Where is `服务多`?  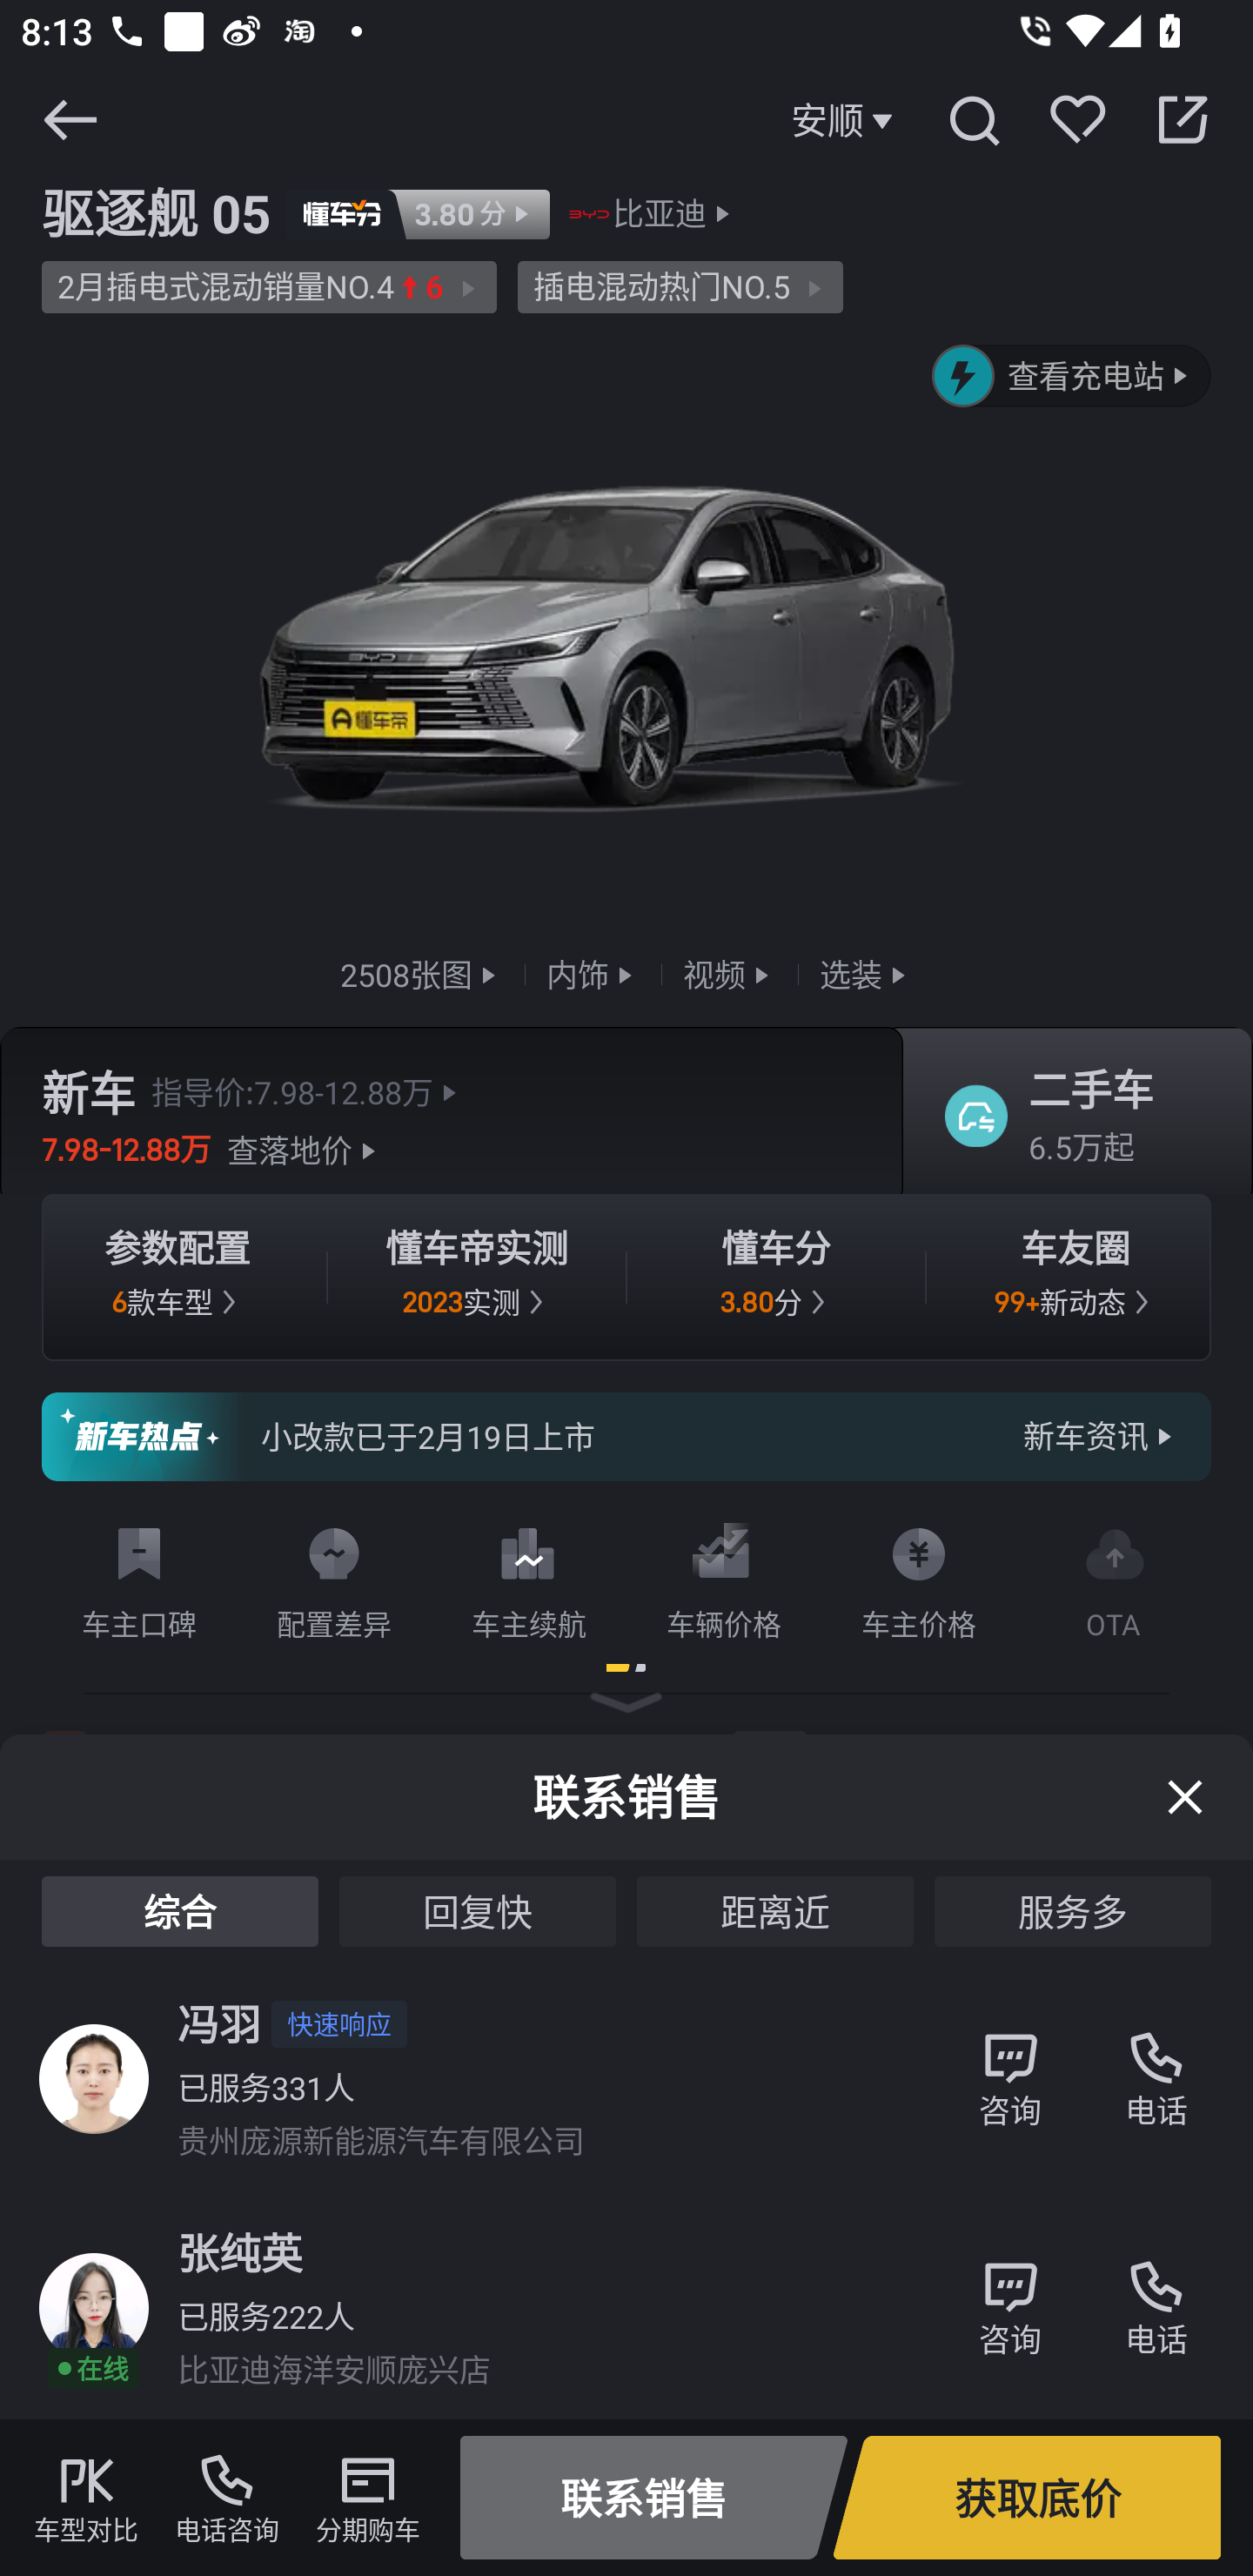
服务多 is located at coordinates (1073, 1911).